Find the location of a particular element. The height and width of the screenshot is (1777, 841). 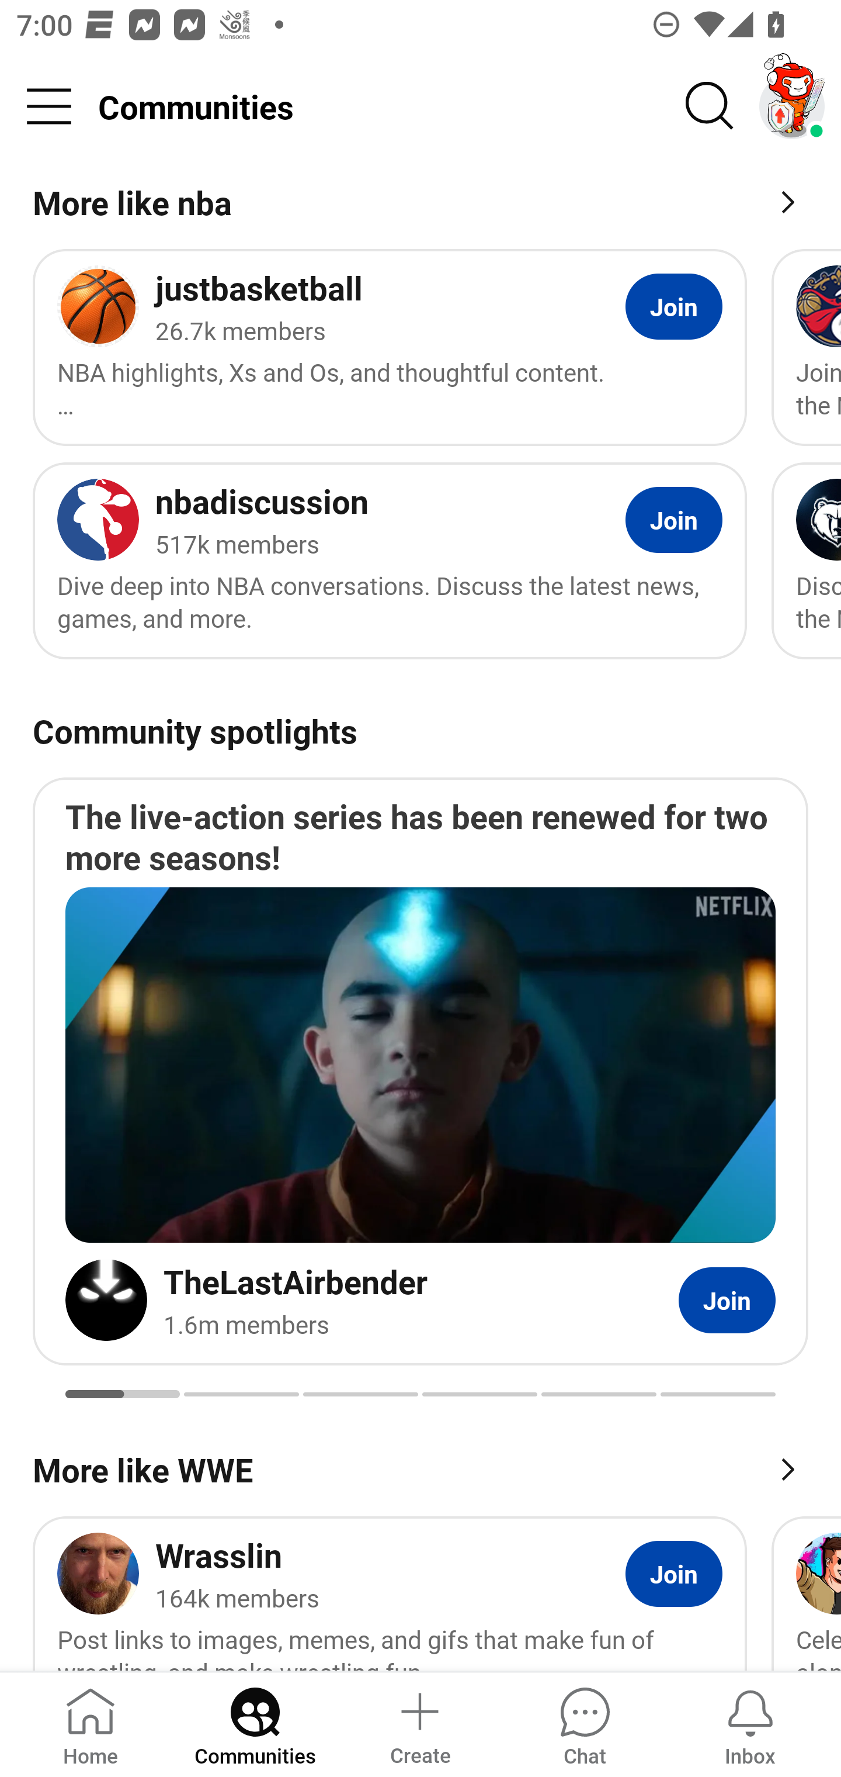

Home is located at coordinates (91, 1723).